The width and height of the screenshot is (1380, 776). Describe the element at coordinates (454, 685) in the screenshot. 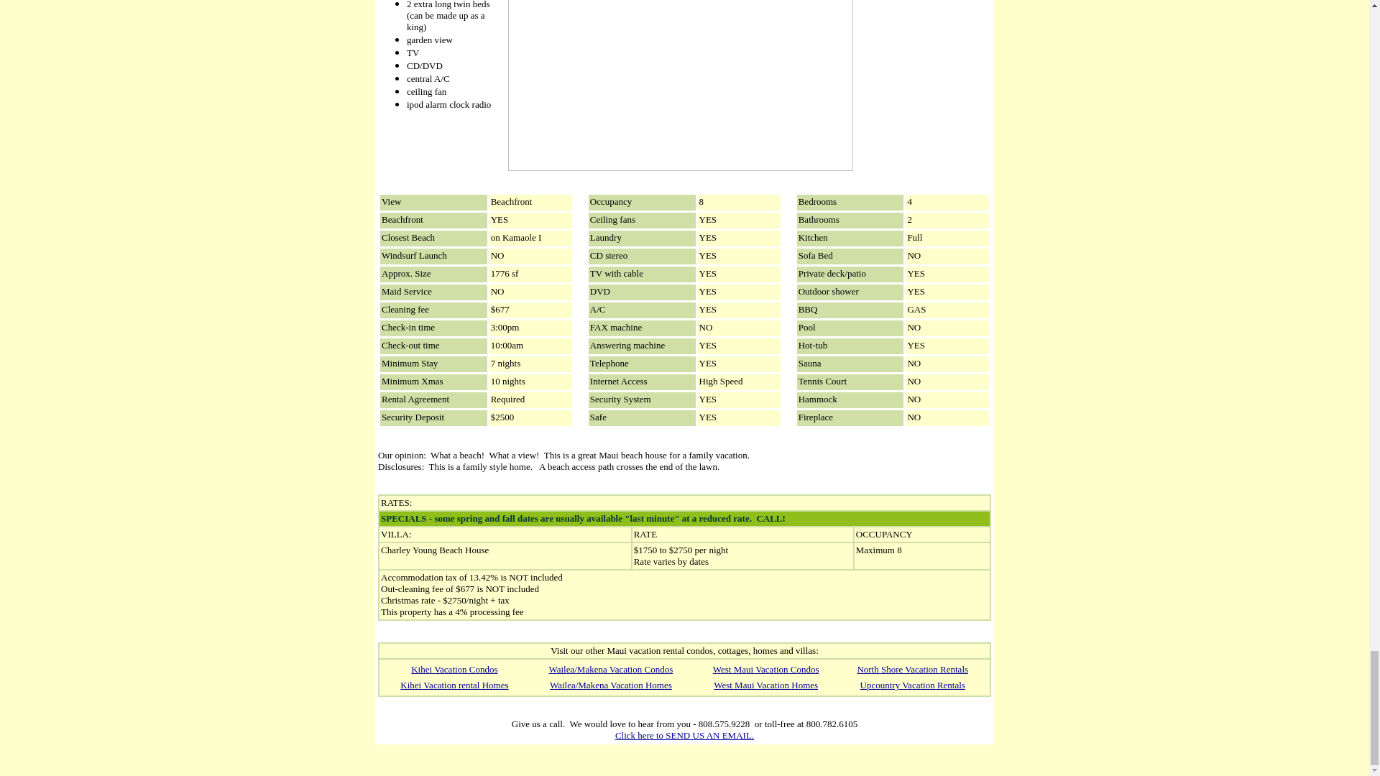

I see `Kihei Vacation rental Homes` at that location.